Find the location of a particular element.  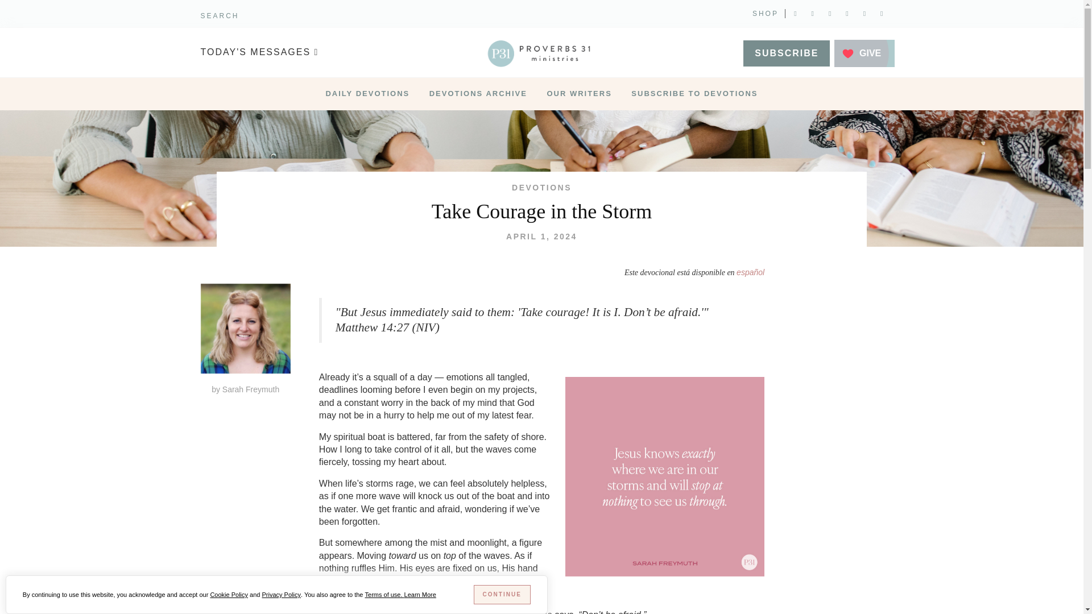

Pinterest is located at coordinates (846, 14).